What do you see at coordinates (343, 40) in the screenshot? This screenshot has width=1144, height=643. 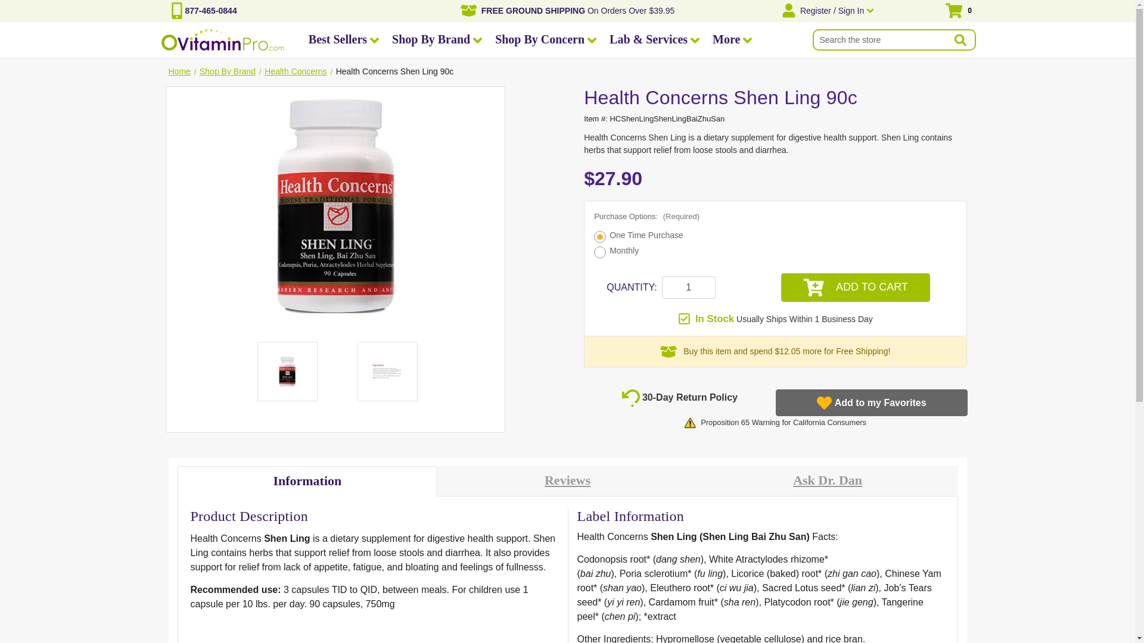 I see `Best Sellers` at bounding box center [343, 40].